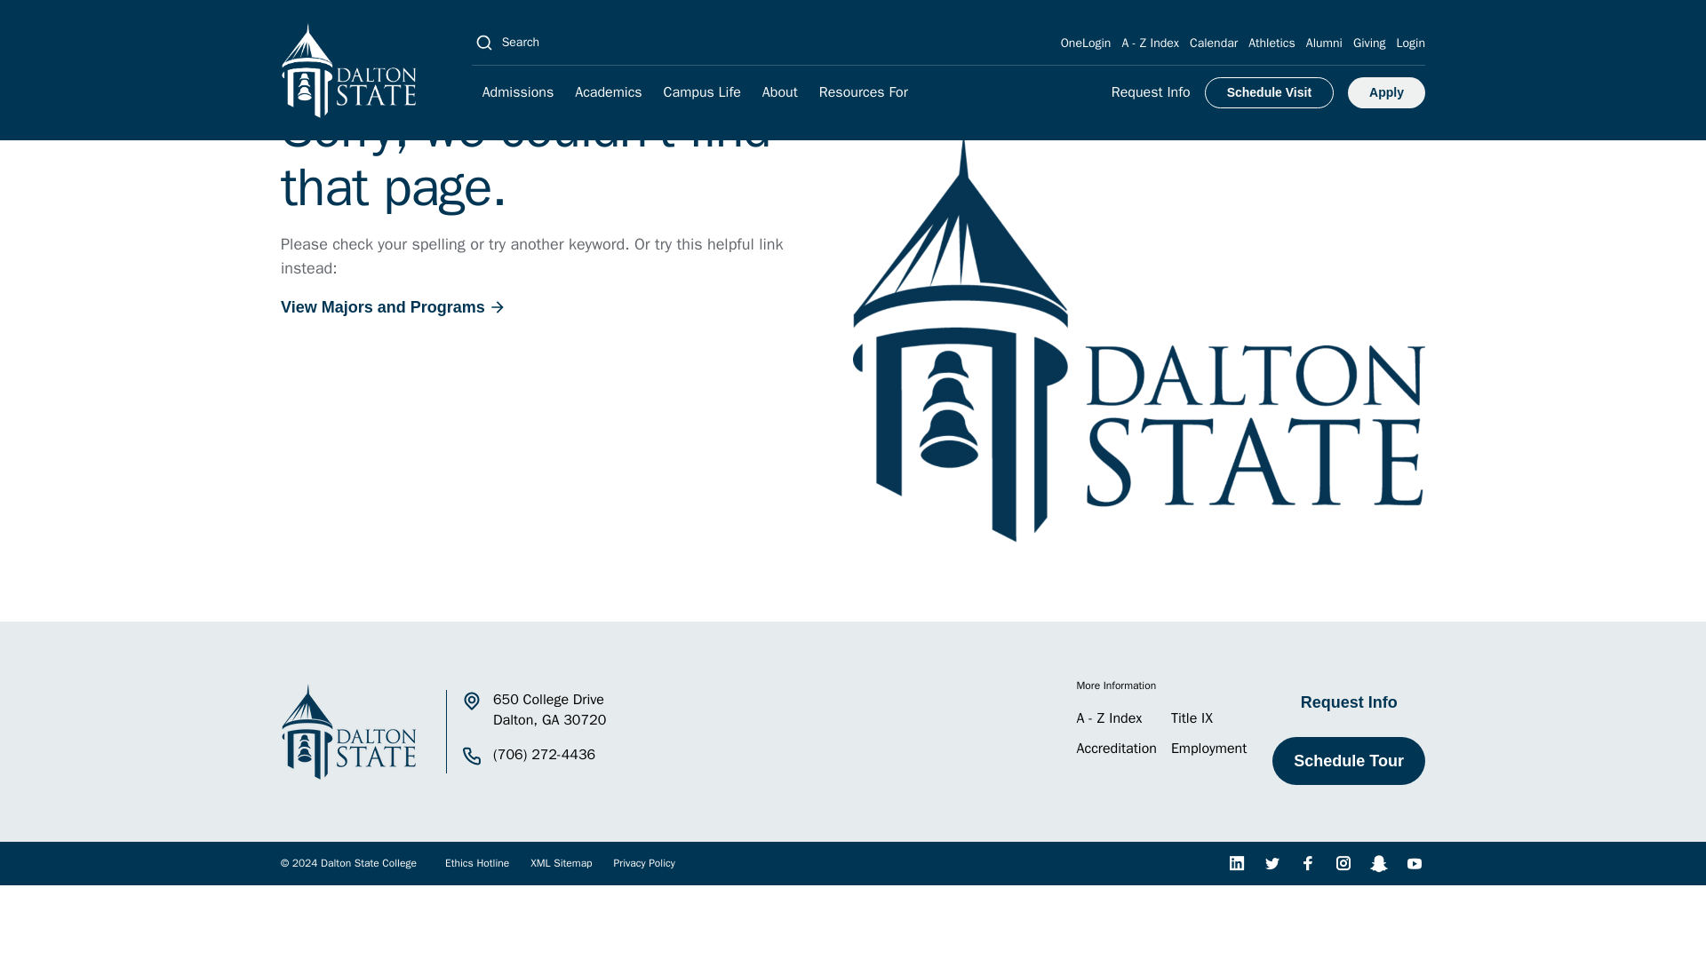  What do you see at coordinates (1086, 43) in the screenshot?
I see `OneLogin` at bounding box center [1086, 43].